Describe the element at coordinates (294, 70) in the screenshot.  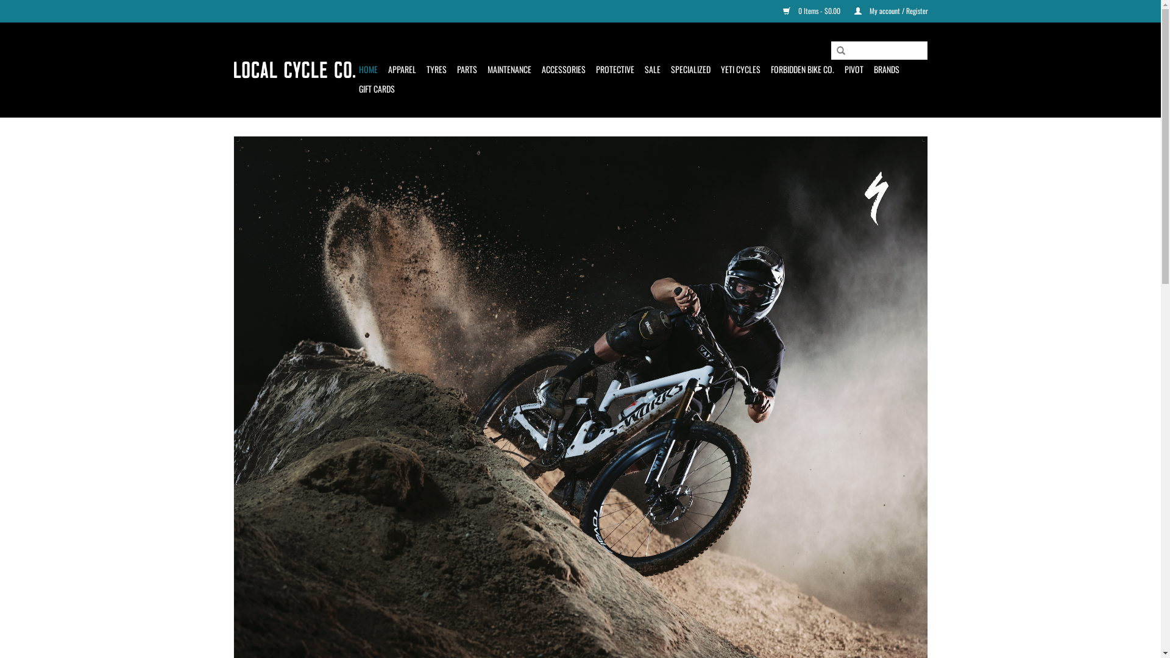
I see `Mountain Bike Store Wollongong` at that location.